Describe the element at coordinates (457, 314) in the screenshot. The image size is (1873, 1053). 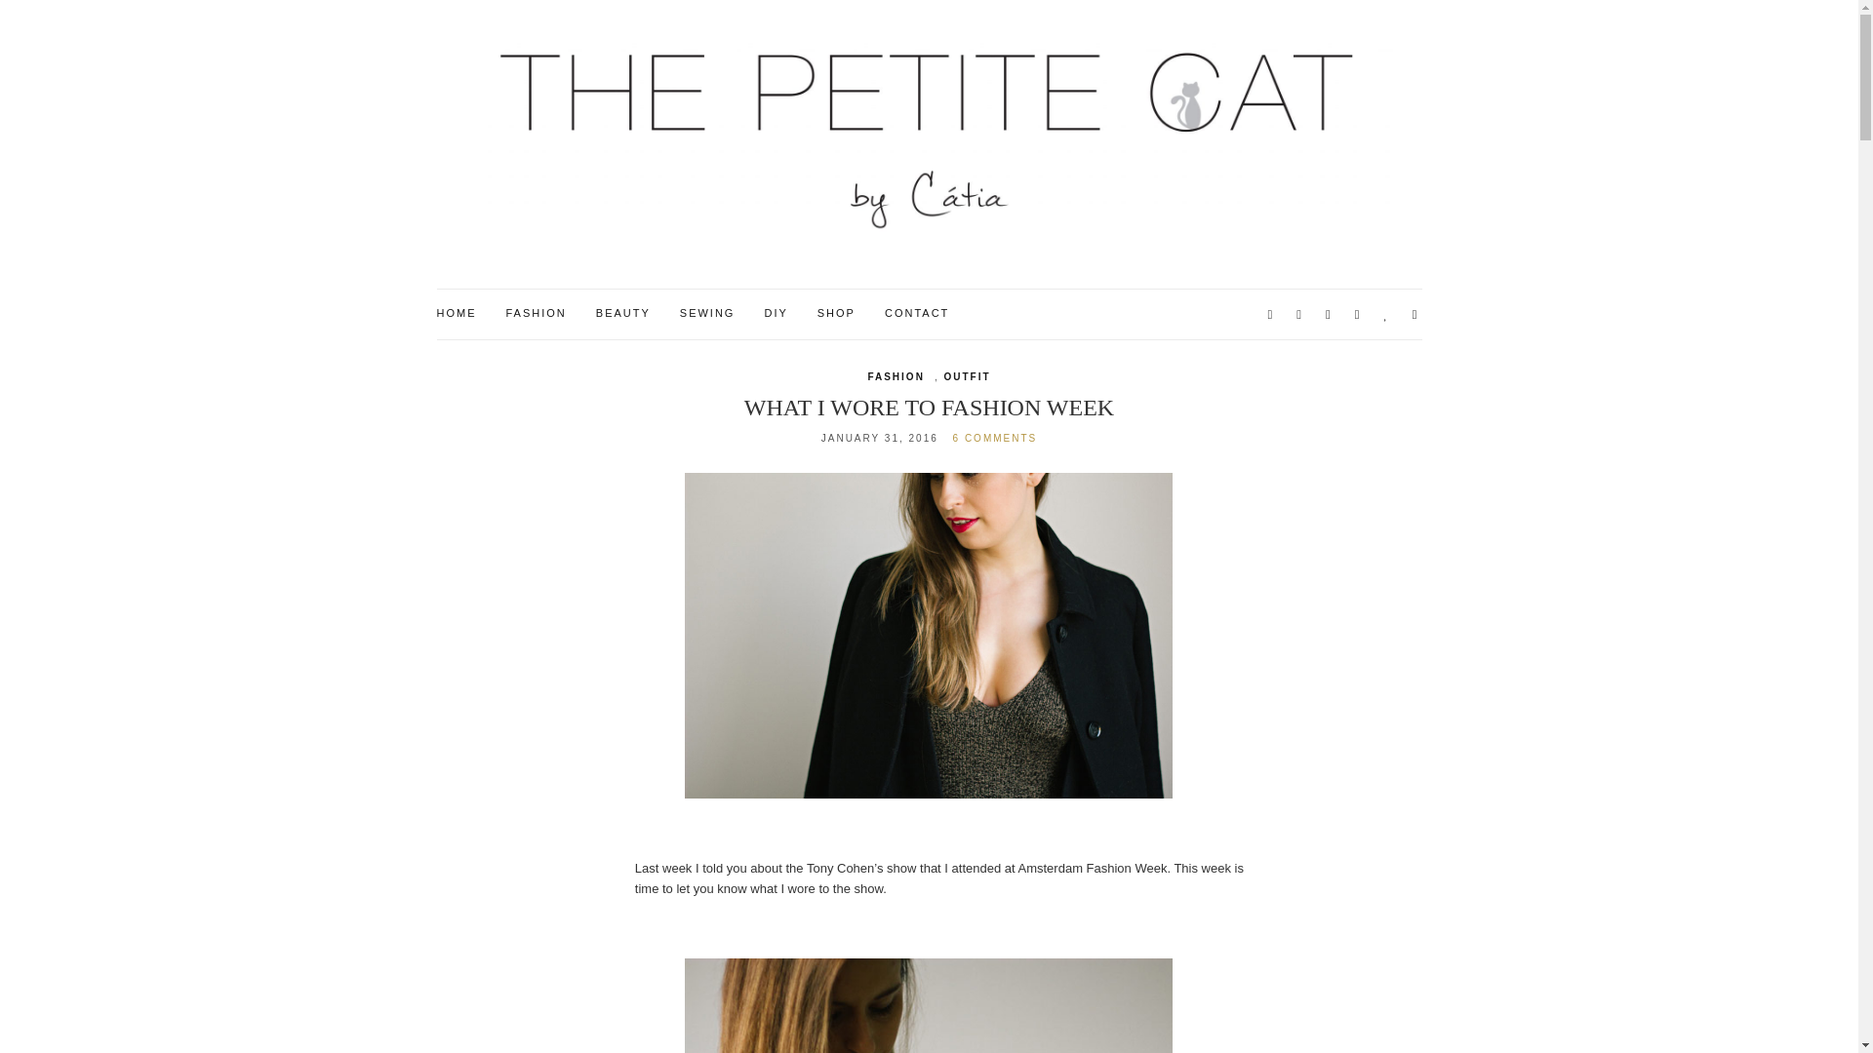
I see `Home` at that location.